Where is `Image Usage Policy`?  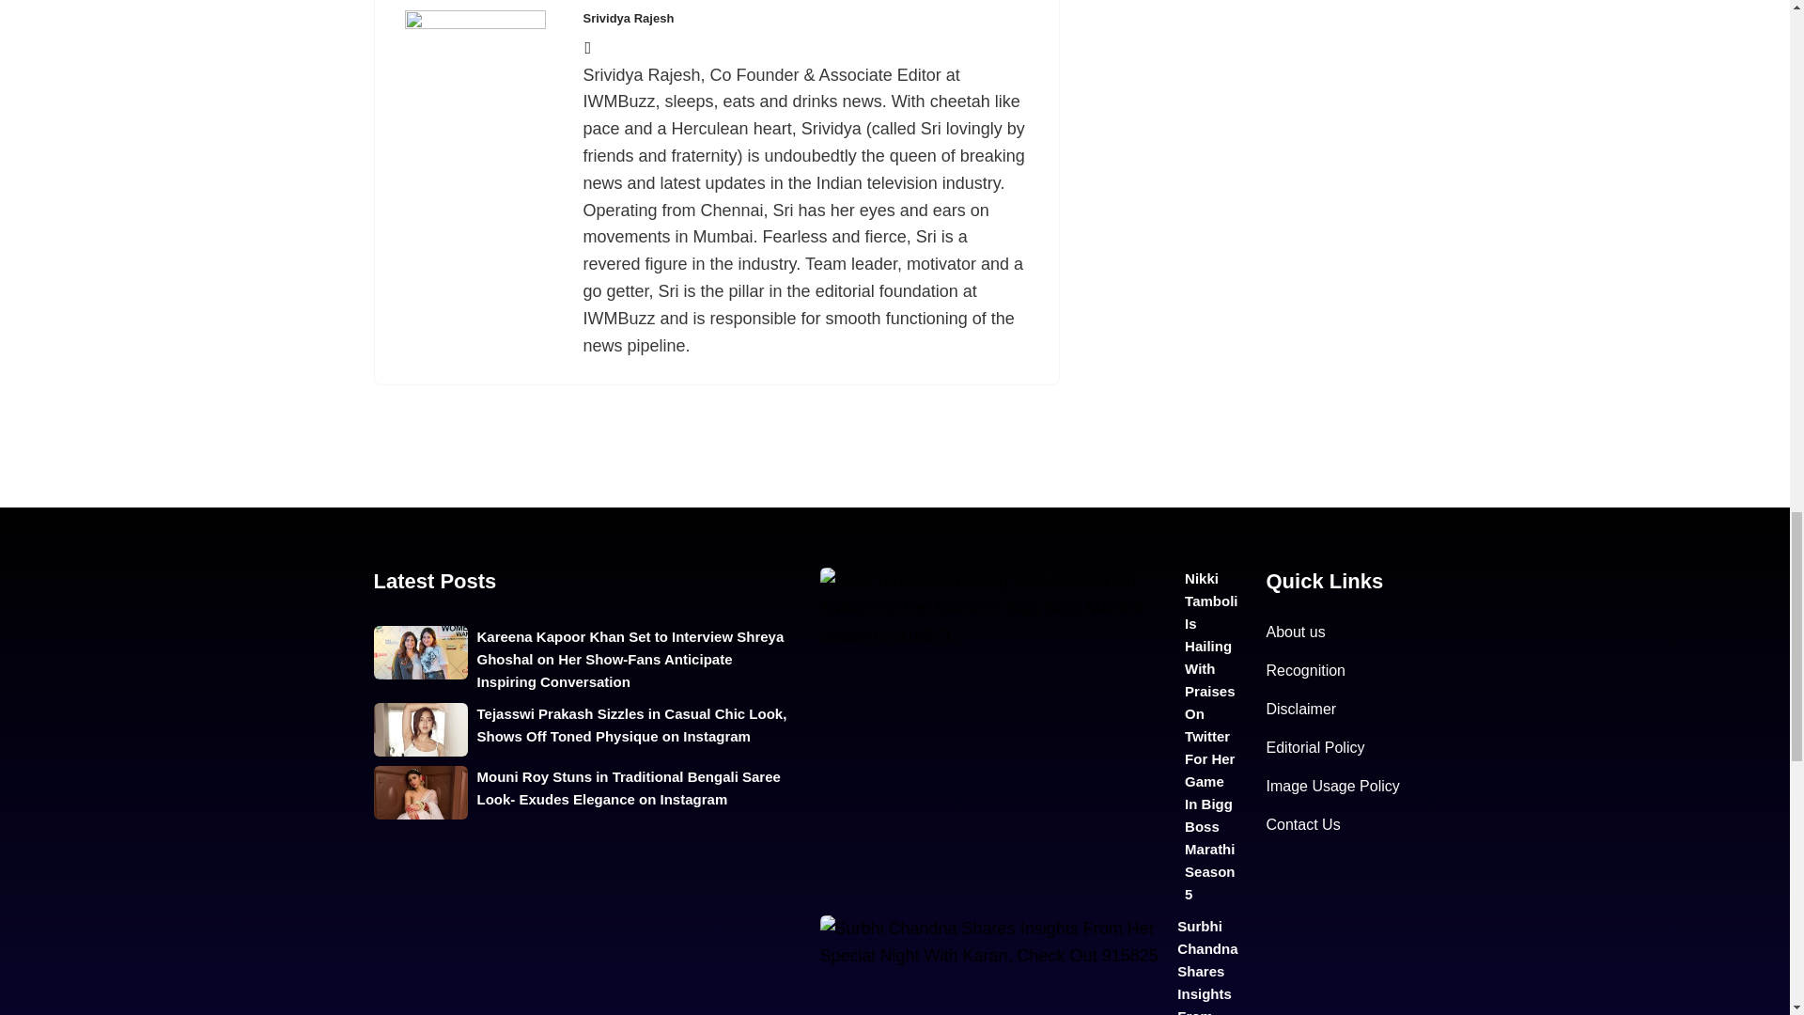
Image Usage Policy is located at coordinates (1332, 786).